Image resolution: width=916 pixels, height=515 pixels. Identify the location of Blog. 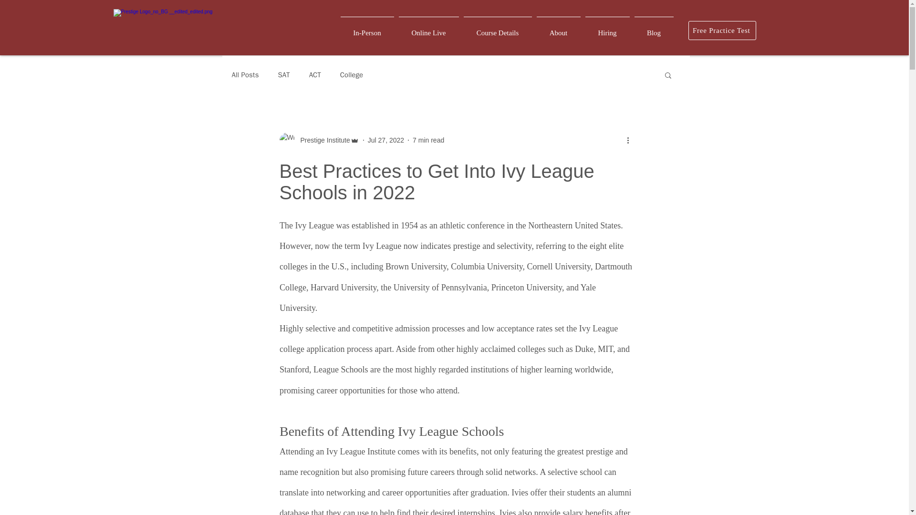
(654, 29).